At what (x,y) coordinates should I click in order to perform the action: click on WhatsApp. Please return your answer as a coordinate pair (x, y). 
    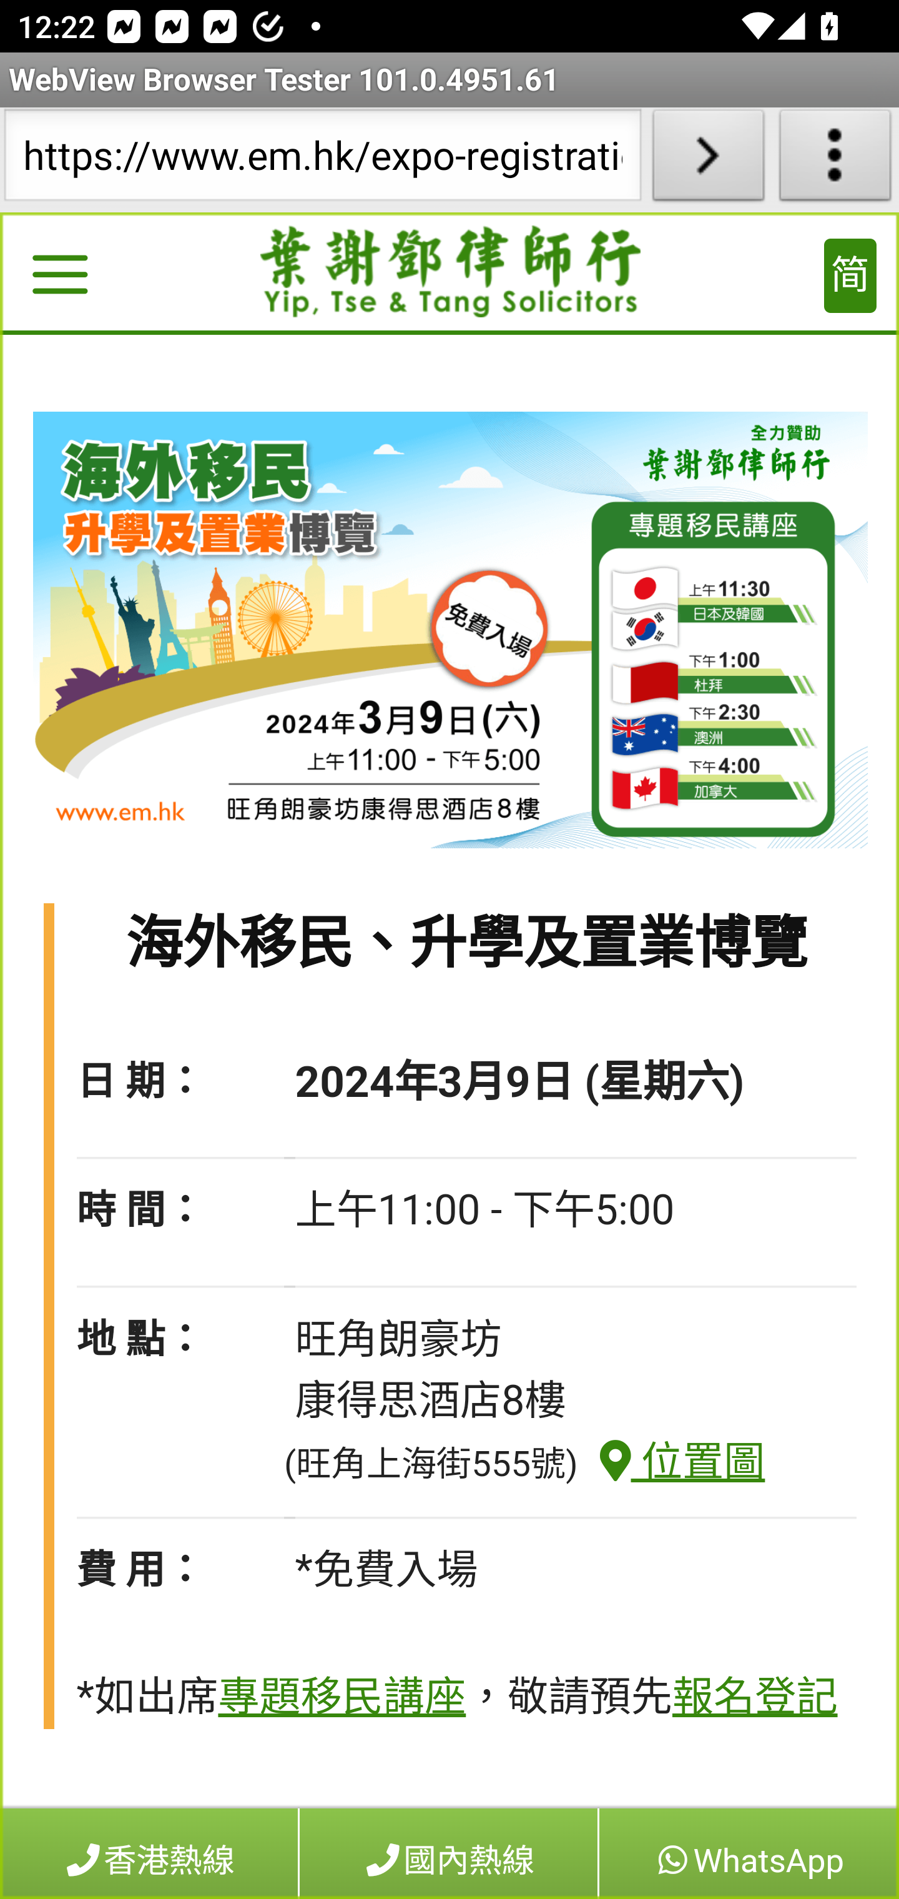
    Looking at the image, I should click on (748, 1853).